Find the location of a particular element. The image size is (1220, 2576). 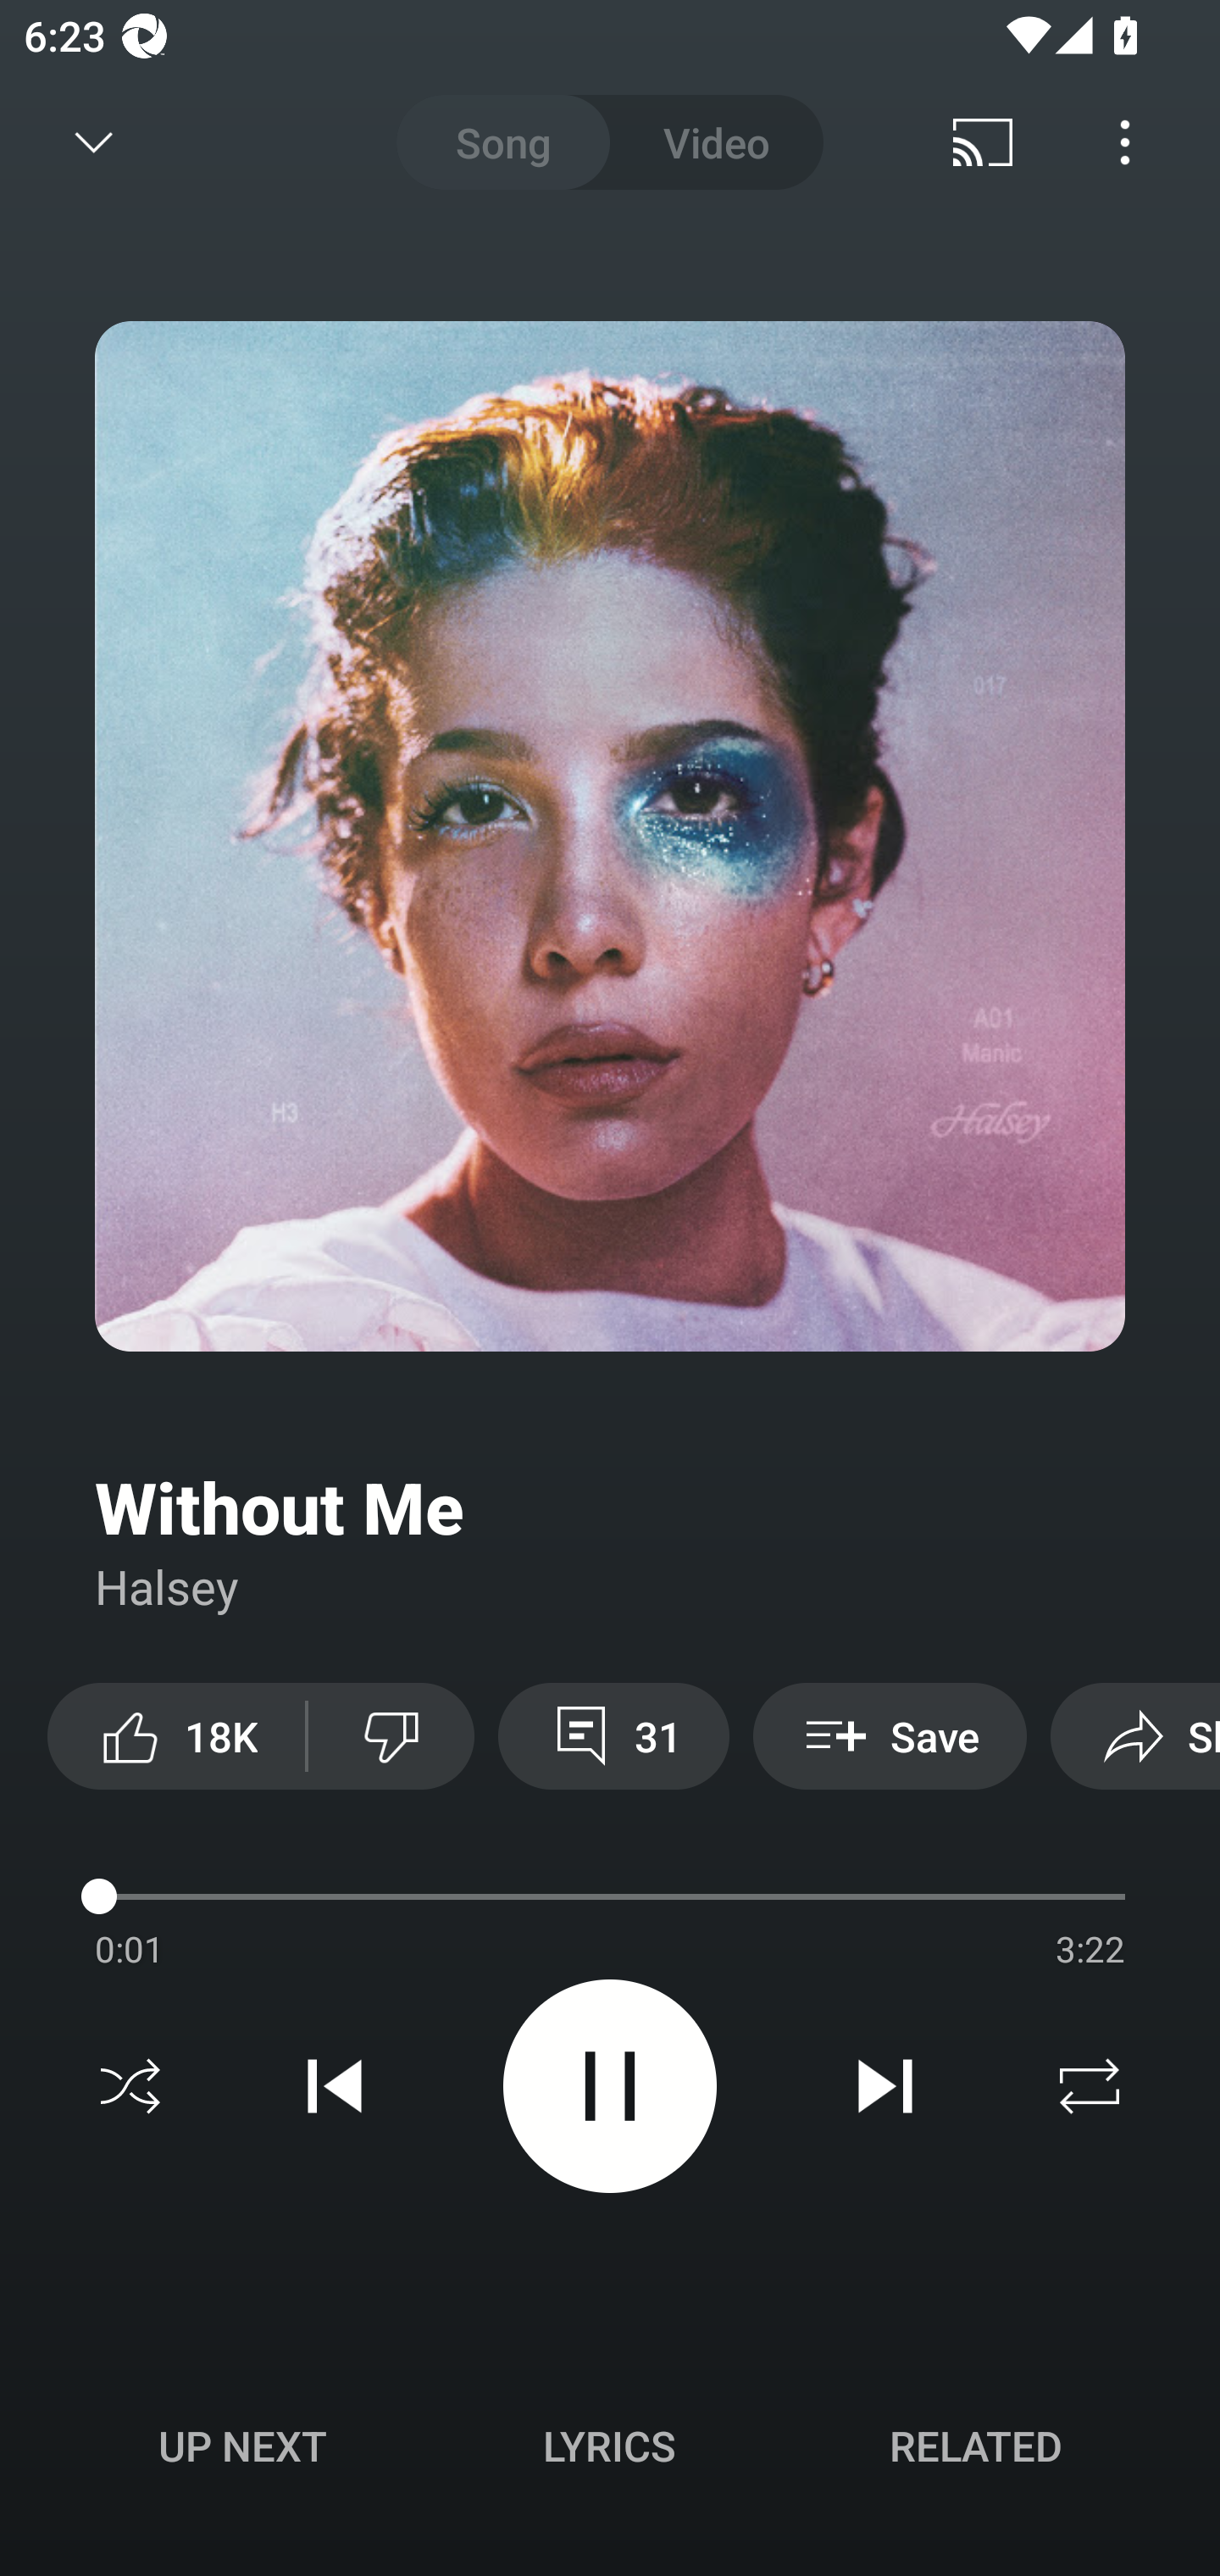

Next track is located at coordinates (884, 2086).